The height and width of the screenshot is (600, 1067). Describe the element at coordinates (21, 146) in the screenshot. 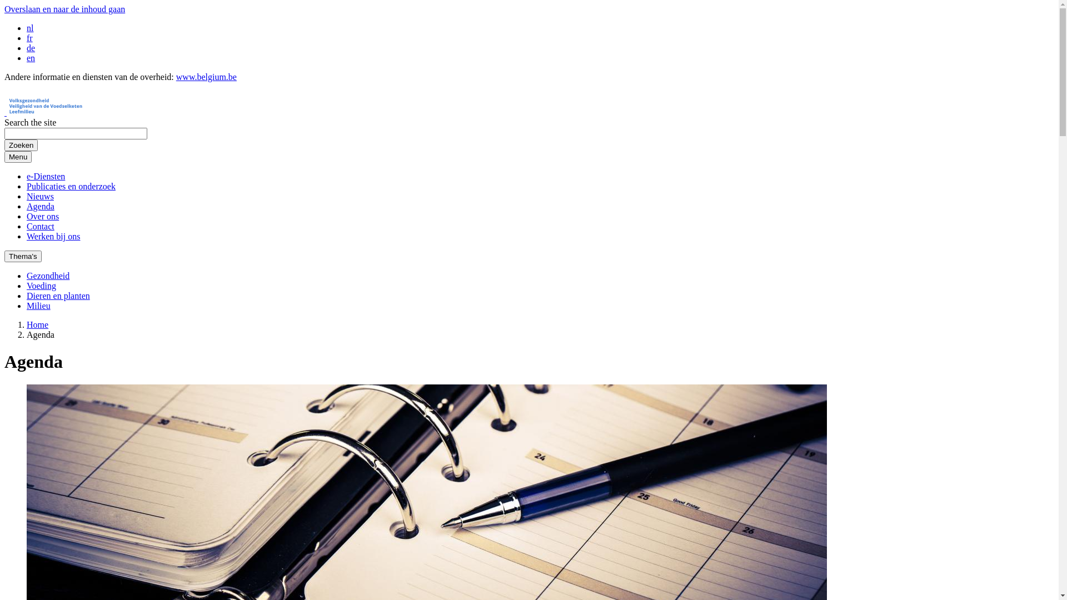

I see `Zoeken` at that location.